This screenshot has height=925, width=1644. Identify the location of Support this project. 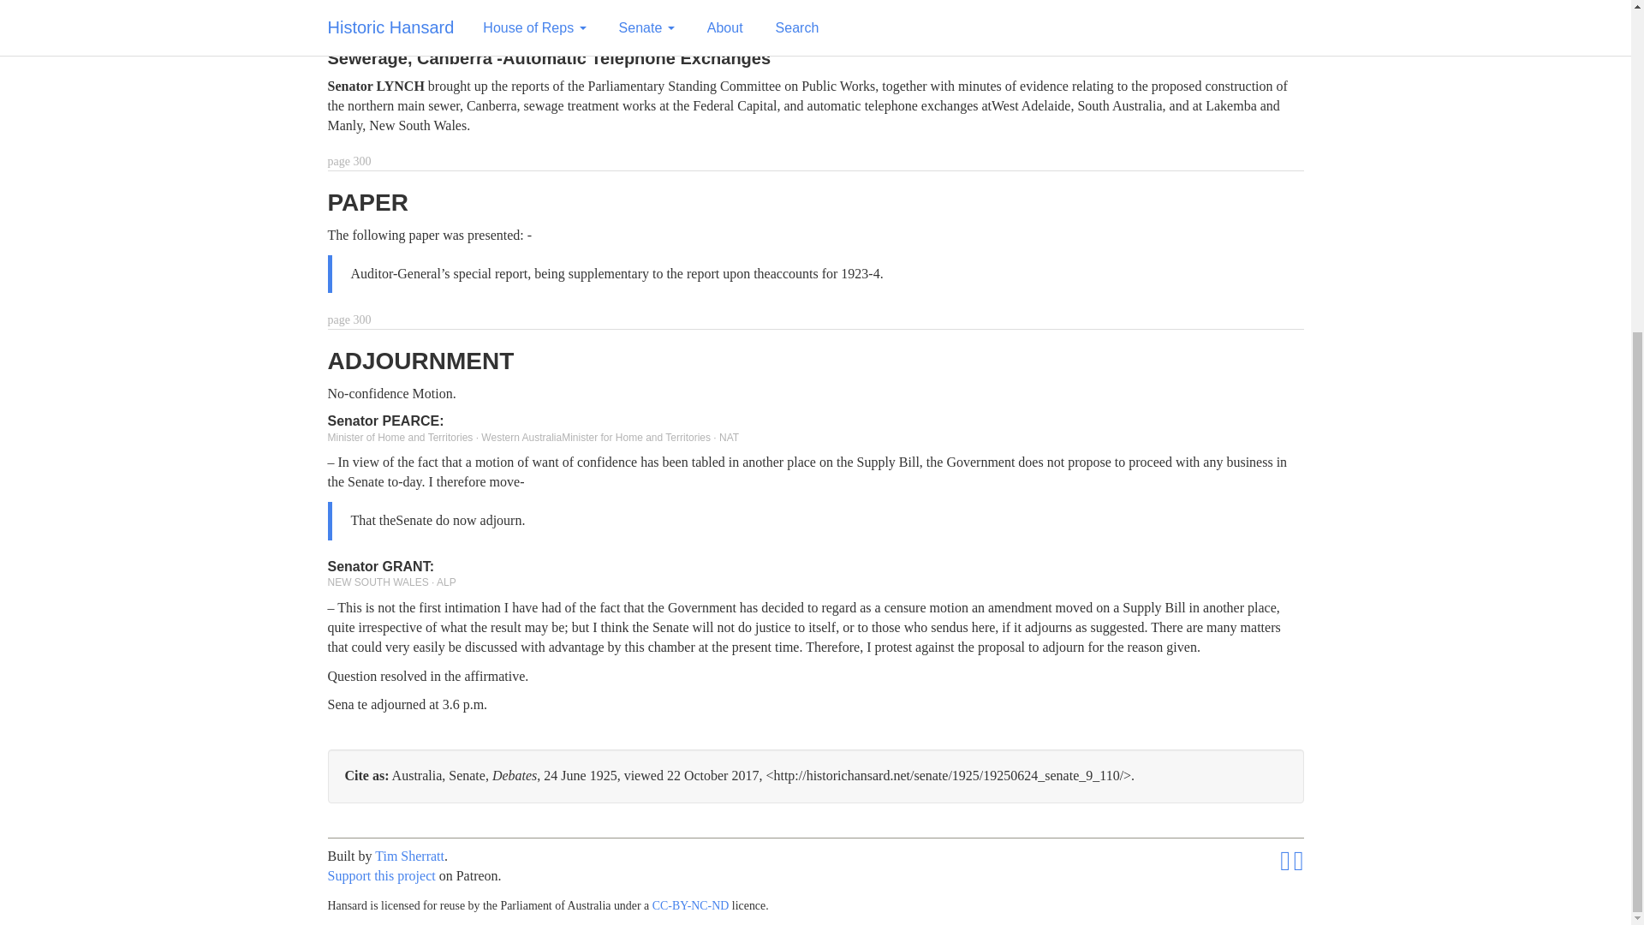
(381, 875).